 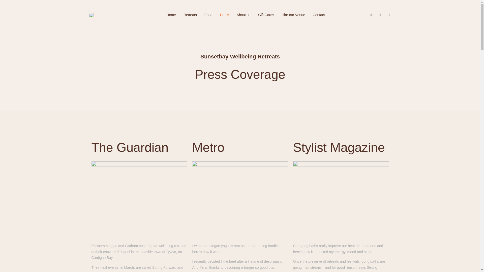 What do you see at coordinates (341, 148) in the screenshot?
I see `Stylist Magazine` at bounding box center [341, 148].